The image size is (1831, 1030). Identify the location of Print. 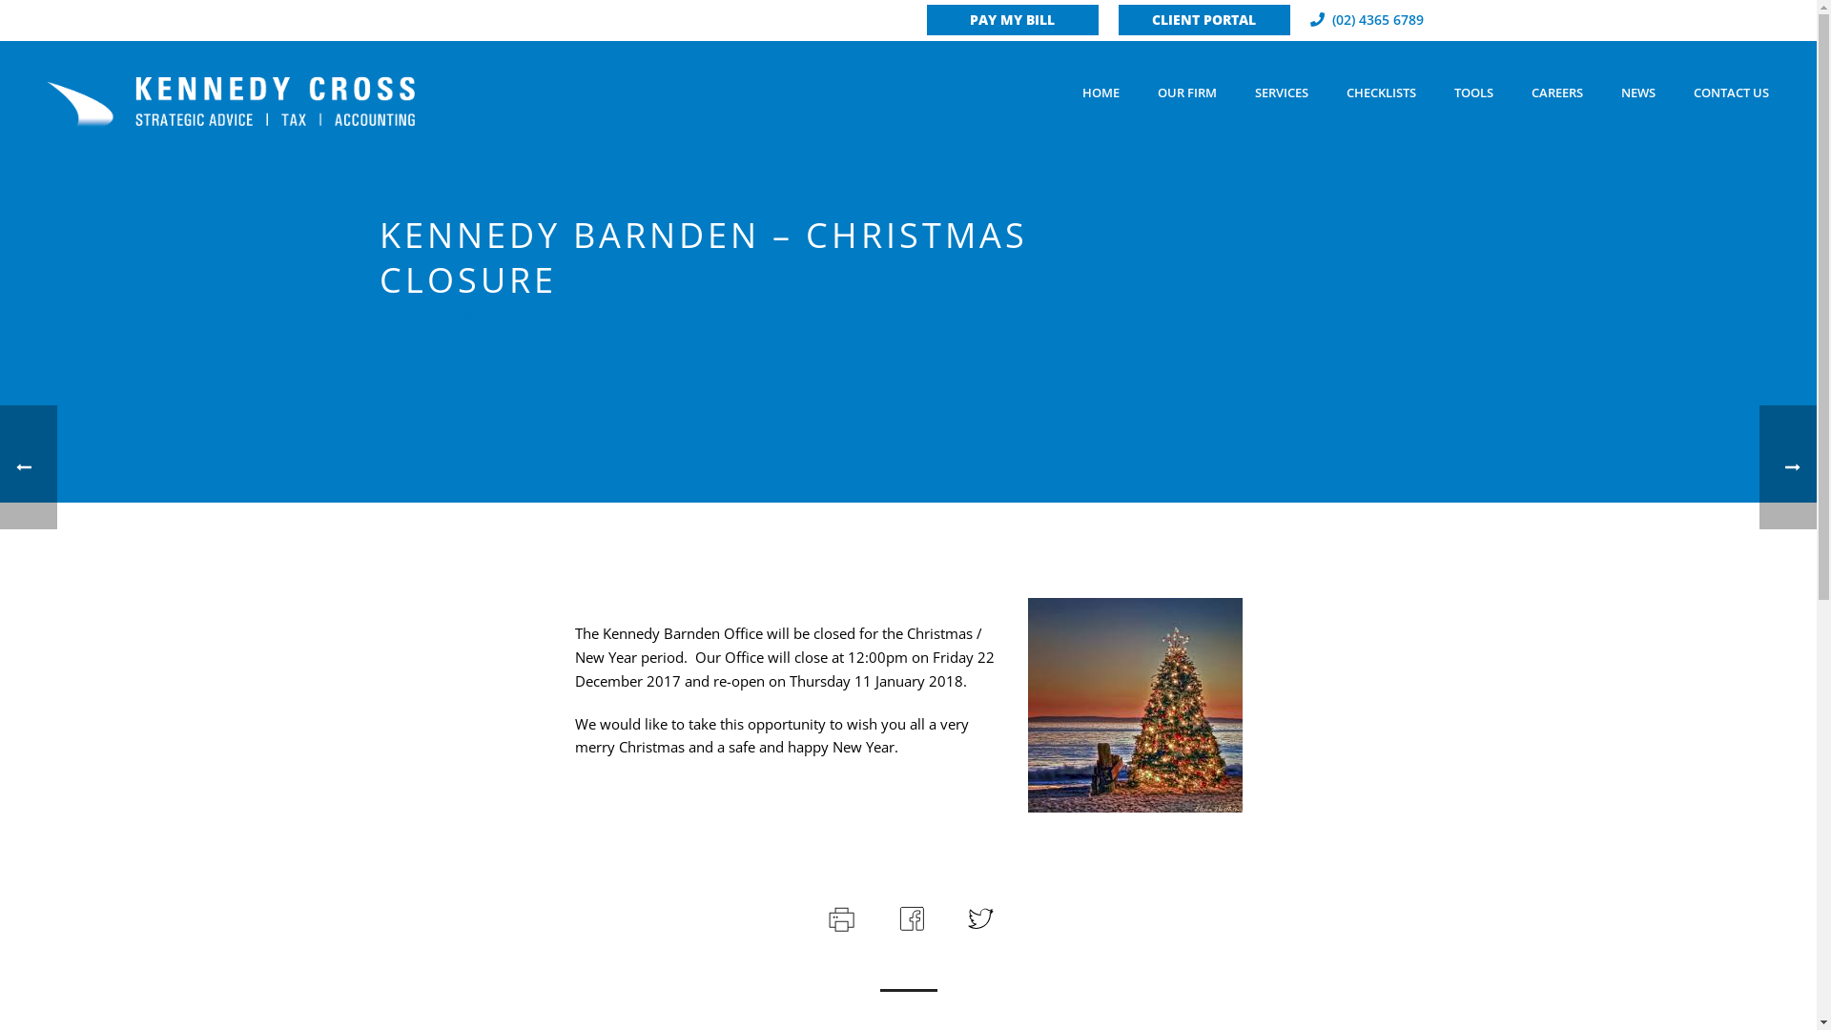
(839, 917).